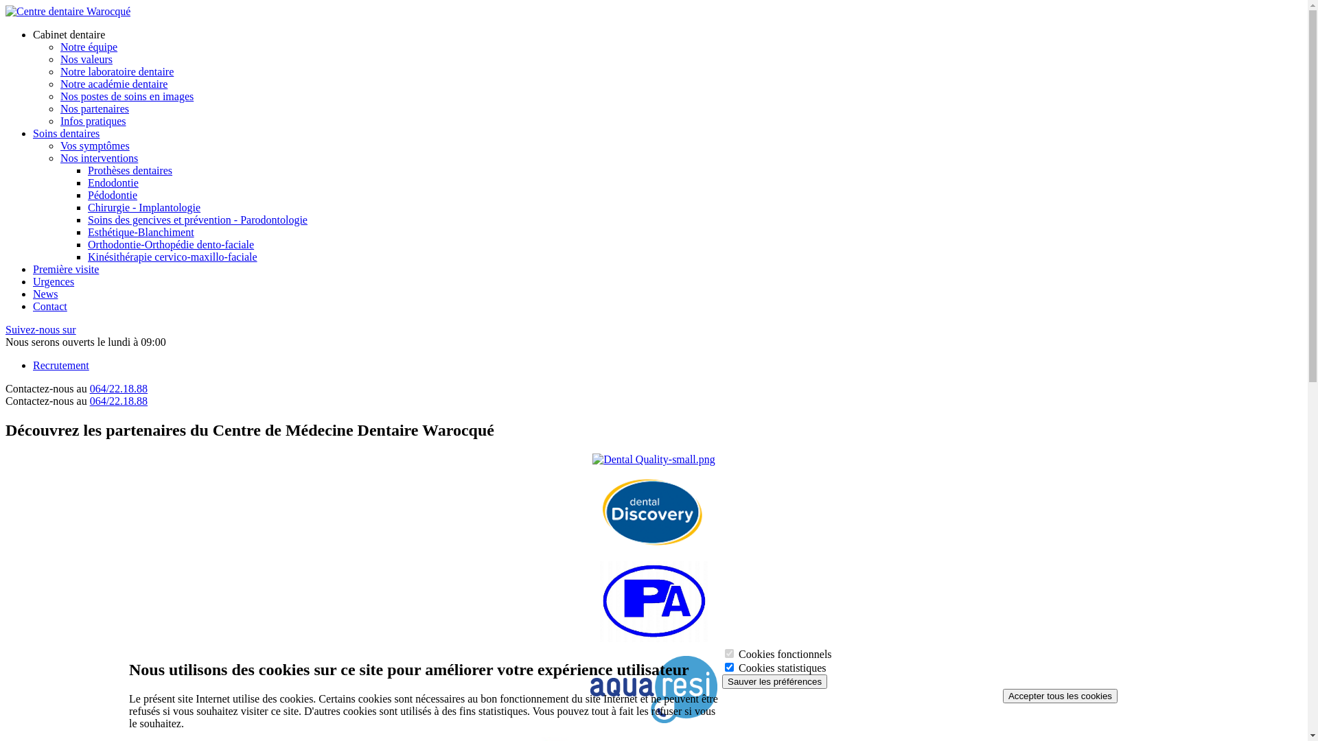 Image resolution: width=1318 pixels, height=741 pixels. Describe the element at coordinates (113, 183) in the screenshot. I see `Endodontie` at that location.